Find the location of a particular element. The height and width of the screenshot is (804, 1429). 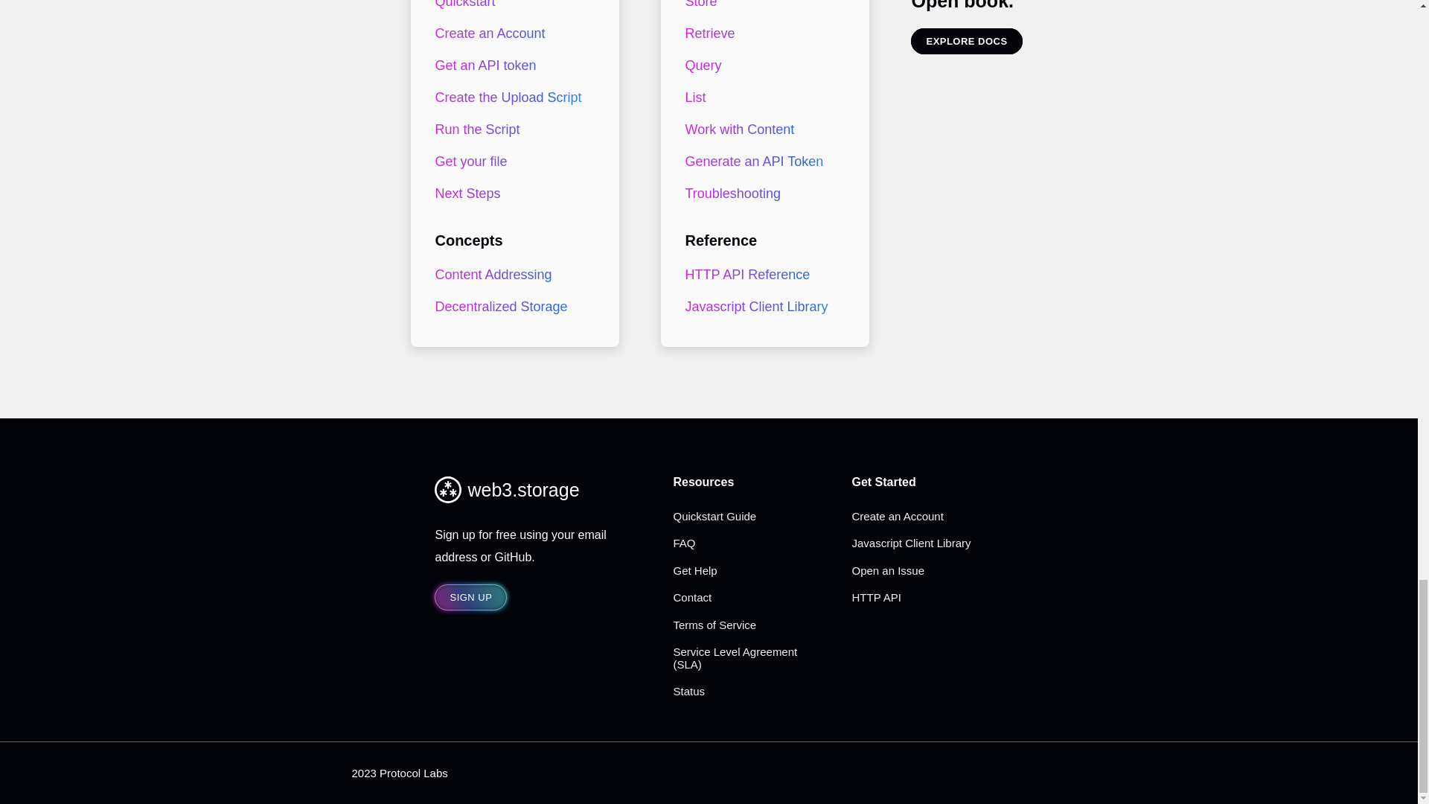

Content Addressing is located at coordinates (511, 274).